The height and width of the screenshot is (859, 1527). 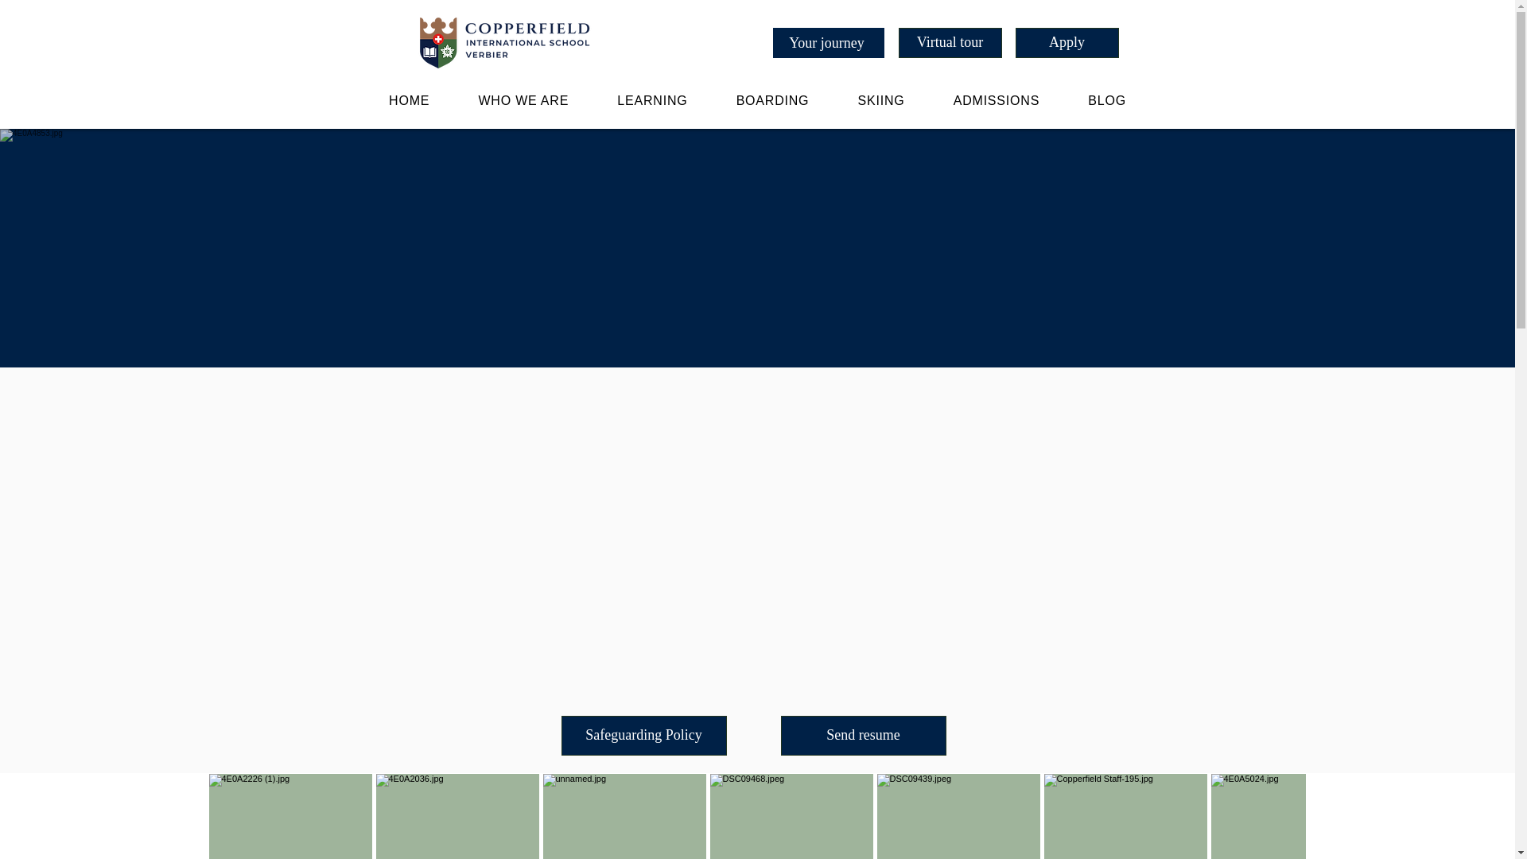 What do you see at coordinates (1066, 43) in the screenshot?
I see `Apply` at bounding box center [1066, 43].